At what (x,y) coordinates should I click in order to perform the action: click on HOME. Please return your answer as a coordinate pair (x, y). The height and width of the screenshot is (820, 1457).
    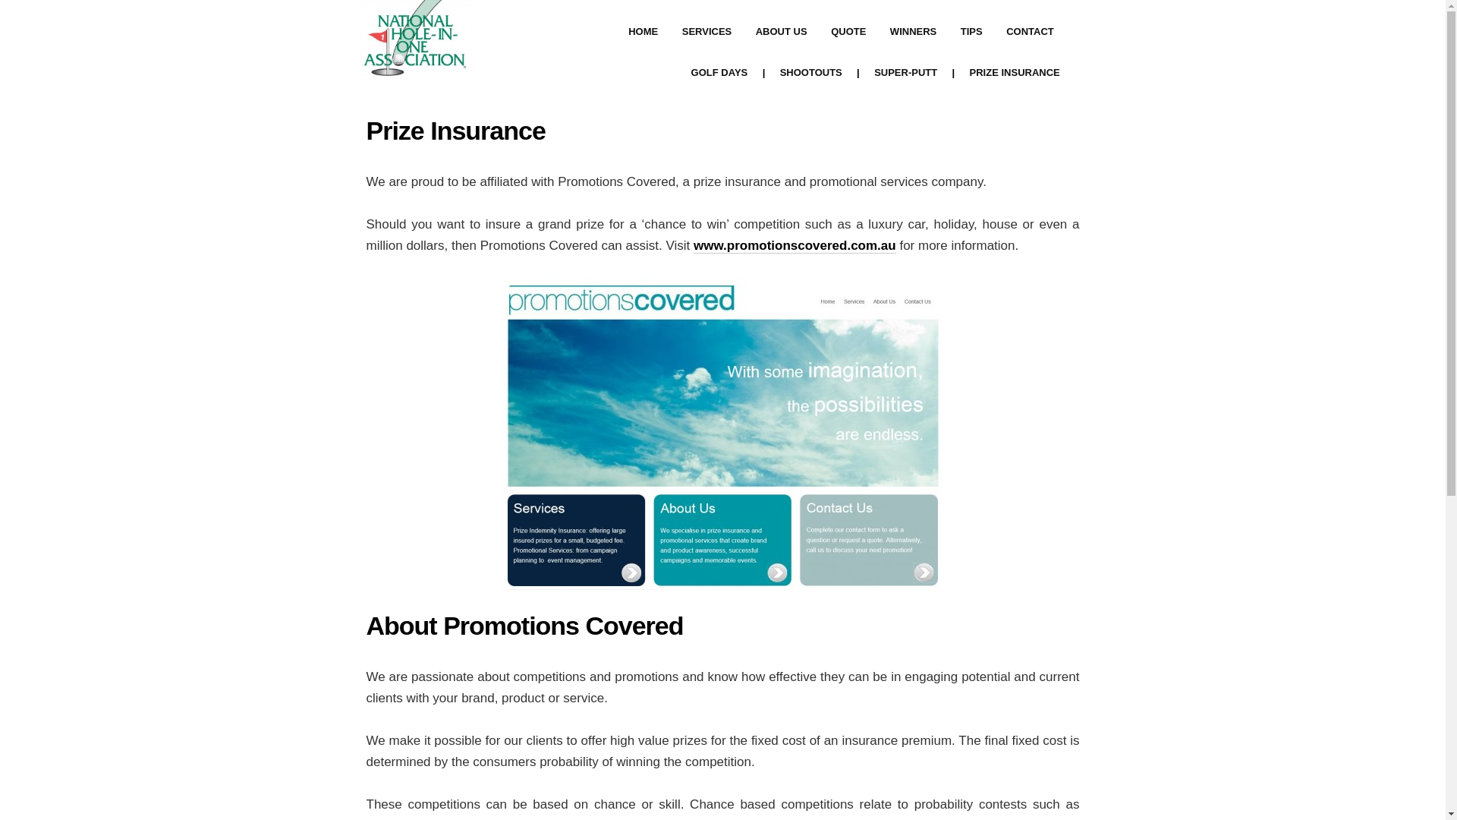
    Looking at the image, I should click on (644, 32).